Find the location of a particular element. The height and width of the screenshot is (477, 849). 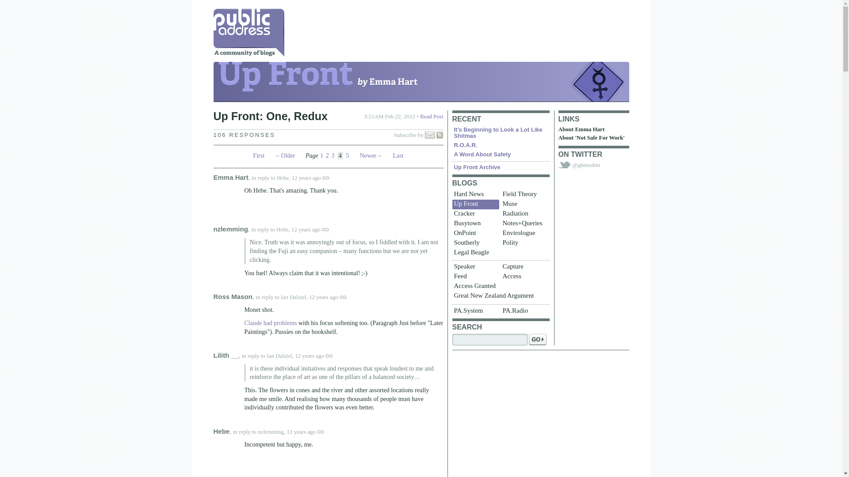

Read Post is located at coordinates (432, 116).